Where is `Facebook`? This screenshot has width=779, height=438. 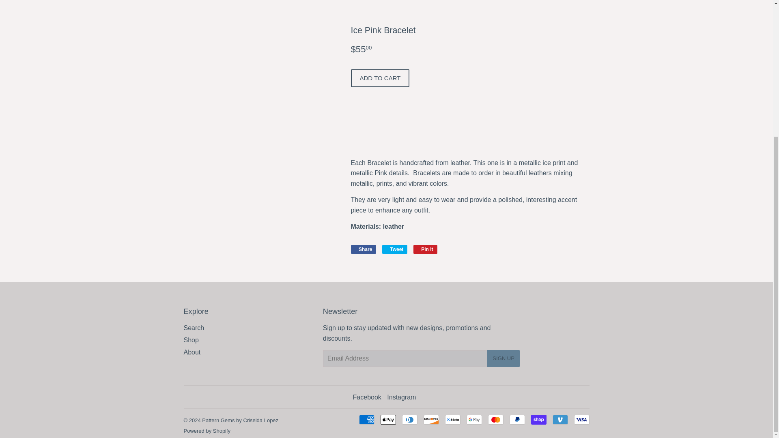
Facebook is located at coordinates (367, 397).